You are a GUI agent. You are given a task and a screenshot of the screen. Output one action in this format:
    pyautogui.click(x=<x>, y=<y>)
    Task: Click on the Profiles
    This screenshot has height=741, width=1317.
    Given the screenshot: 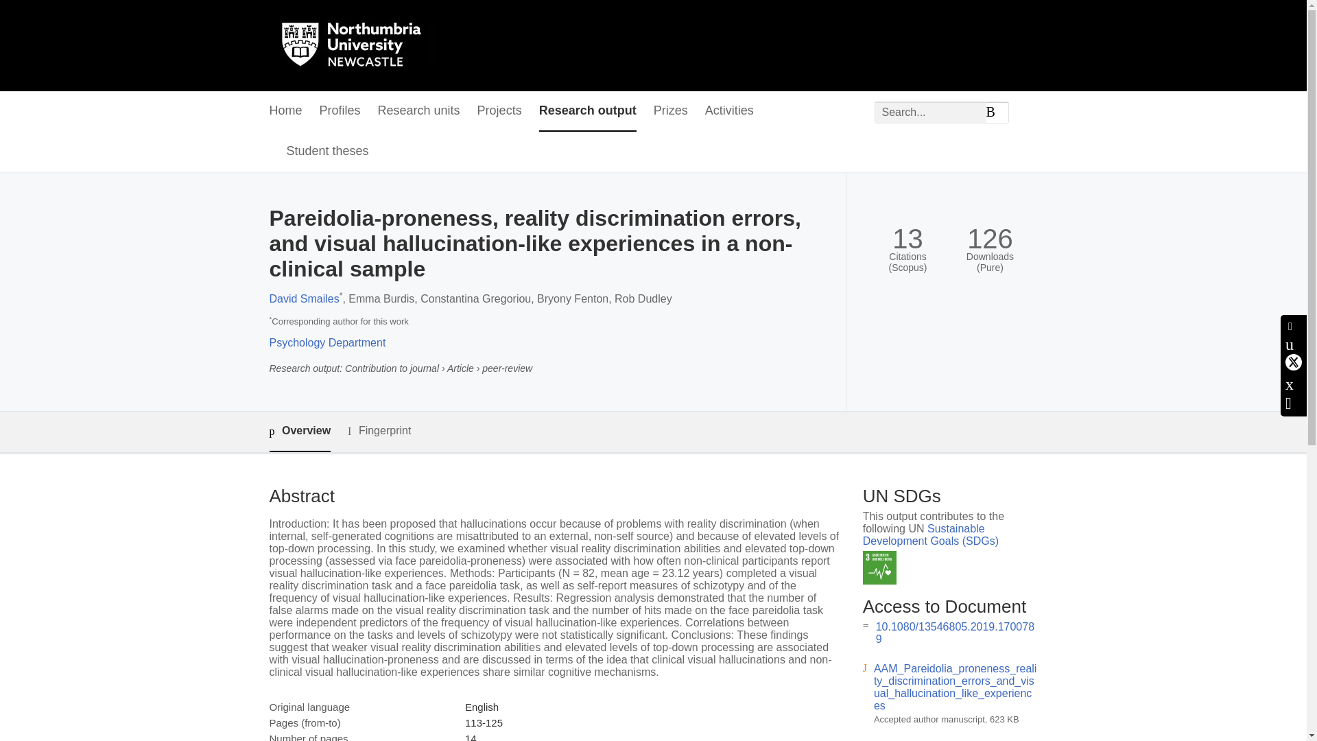 What is the action you would take?
    pyautogui.click(x=340, y=111)
    